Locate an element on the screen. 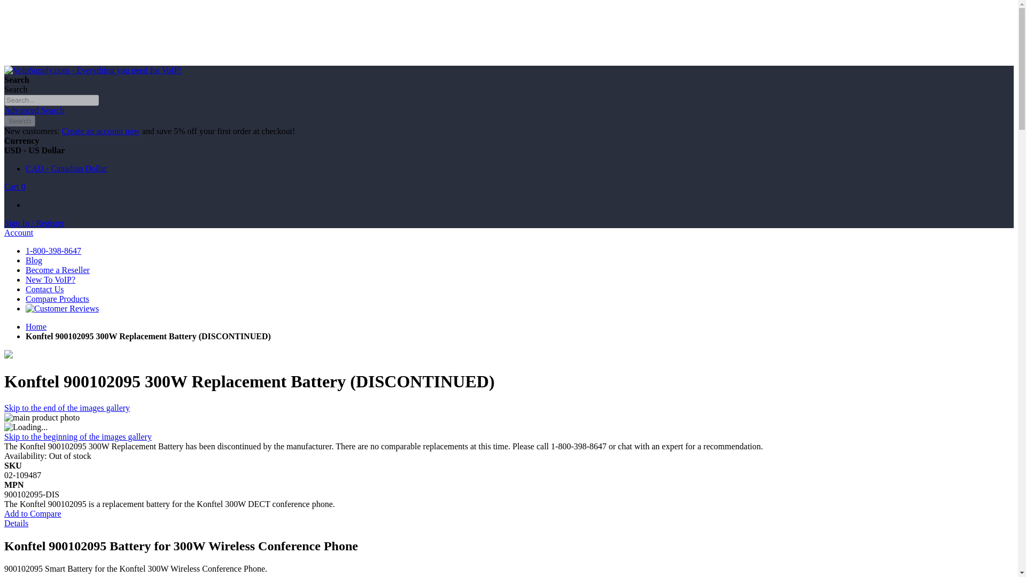 This screenshot has height=577, width=1026. Skip to the beginning of the images gallery is located at coordinates (78, 436).